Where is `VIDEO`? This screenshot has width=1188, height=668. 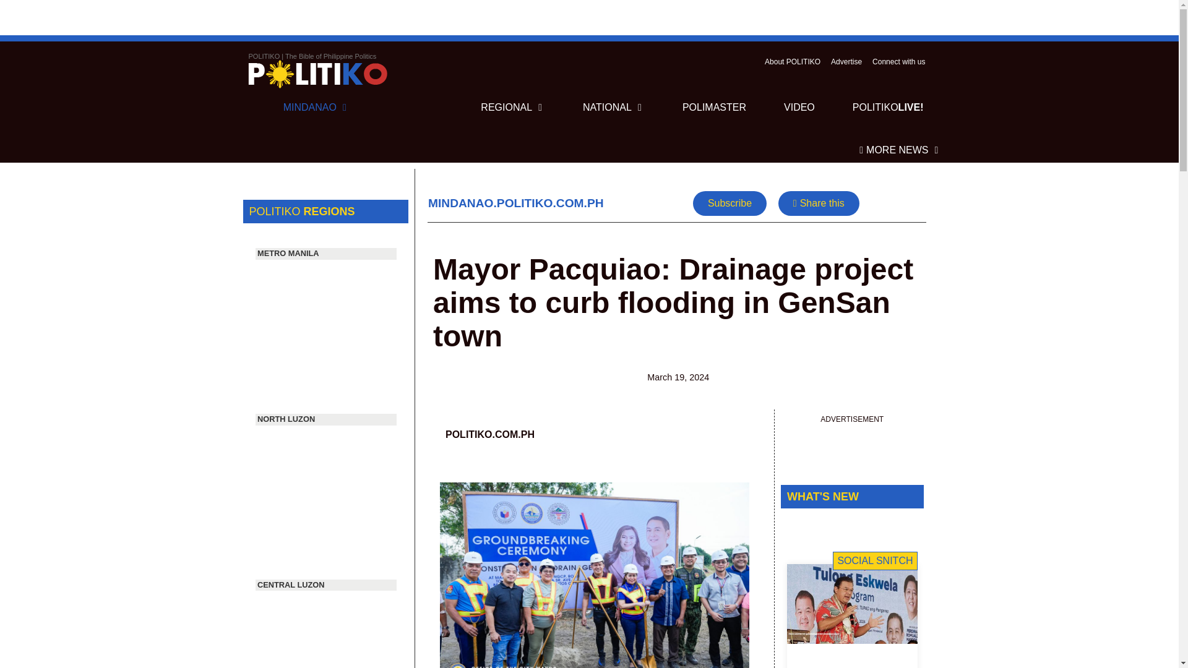
VIDEO is located at coordinates (889, 108).